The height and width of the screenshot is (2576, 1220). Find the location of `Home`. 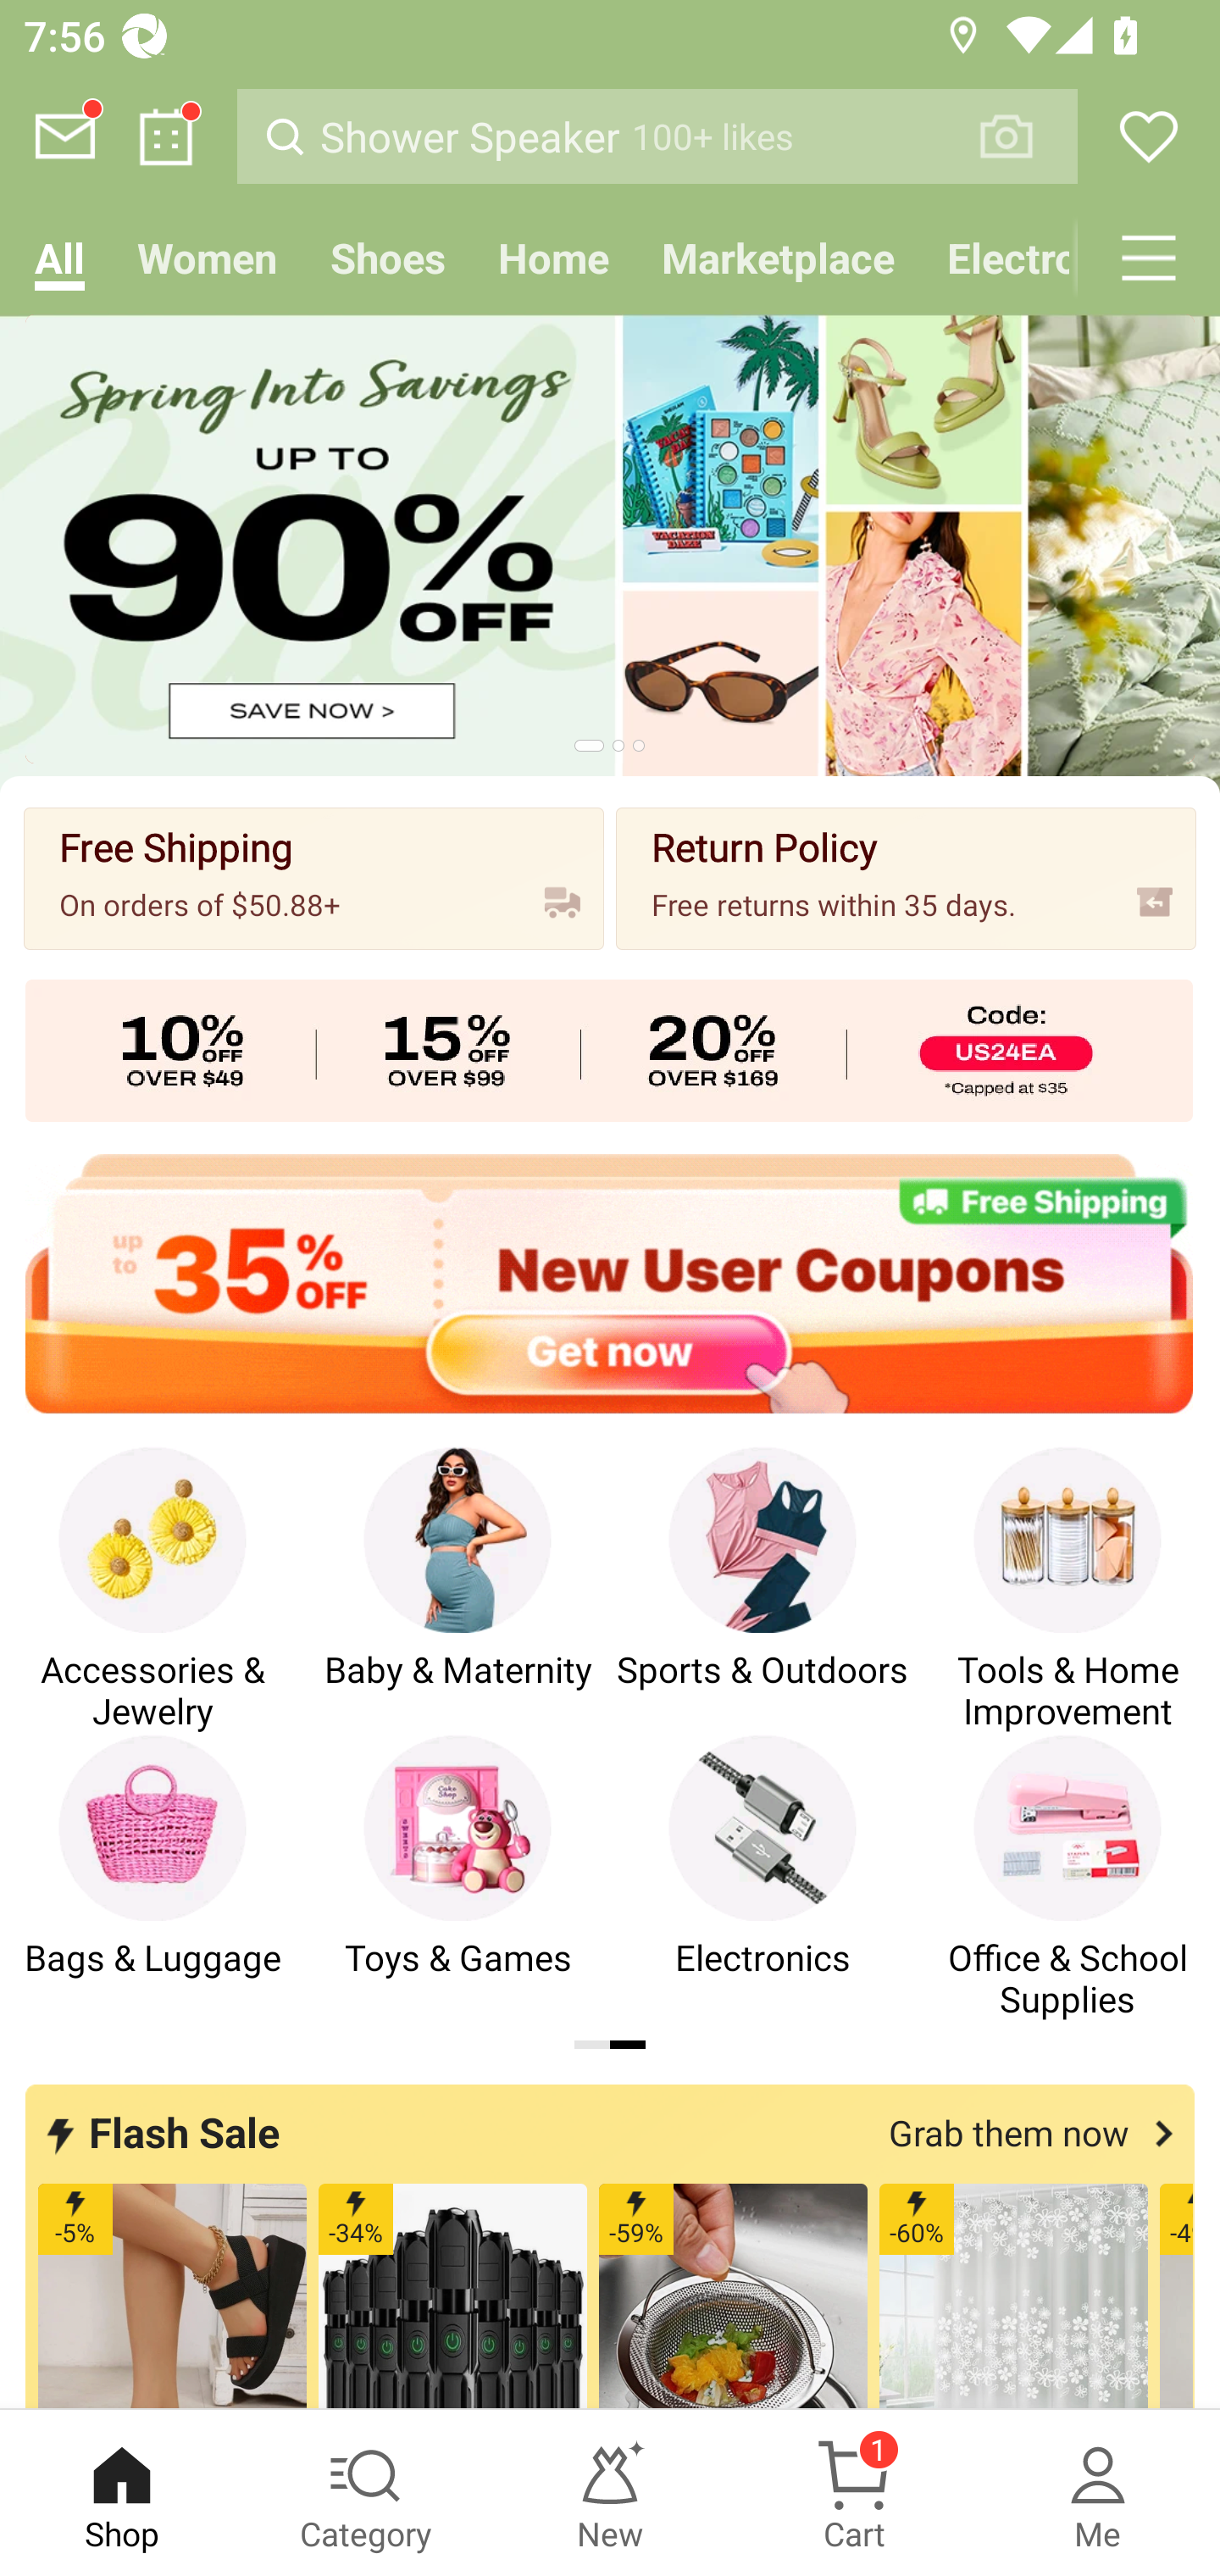

Home is located at coordinates (554, 258).